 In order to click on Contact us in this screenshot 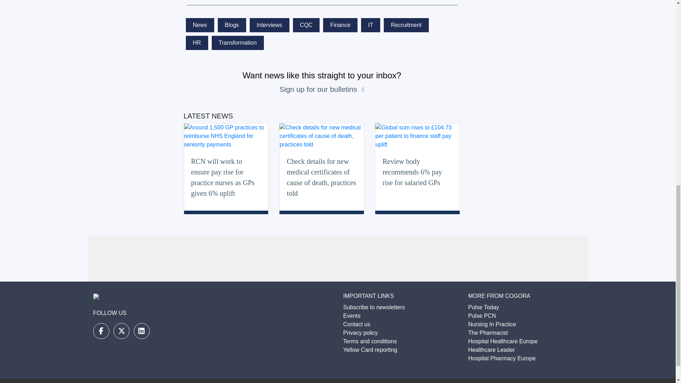, I will do `click(357, 324)`.